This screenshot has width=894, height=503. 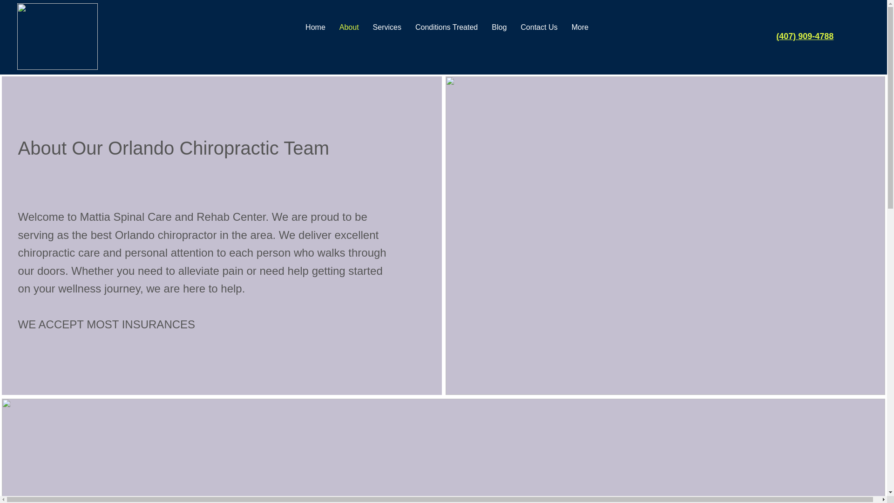 I want to click on About, so click(x=349, y=36).